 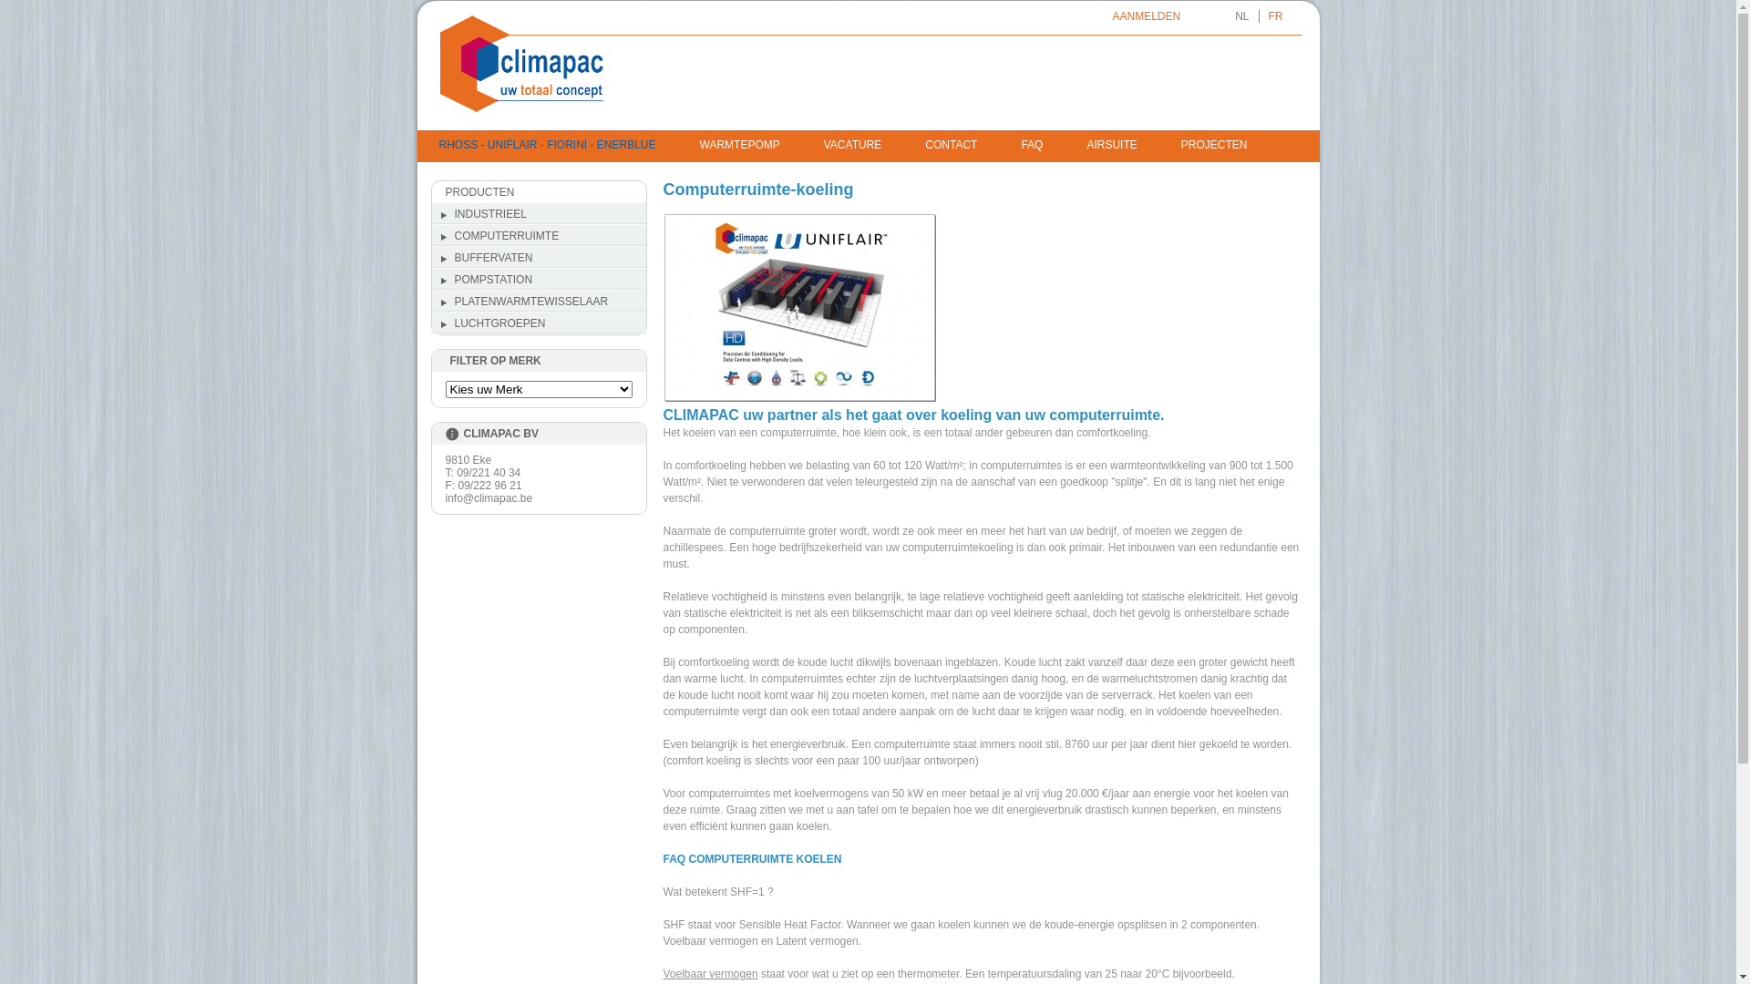 I want to click on INDUSTRIEEL, so click(x=540, y=214).